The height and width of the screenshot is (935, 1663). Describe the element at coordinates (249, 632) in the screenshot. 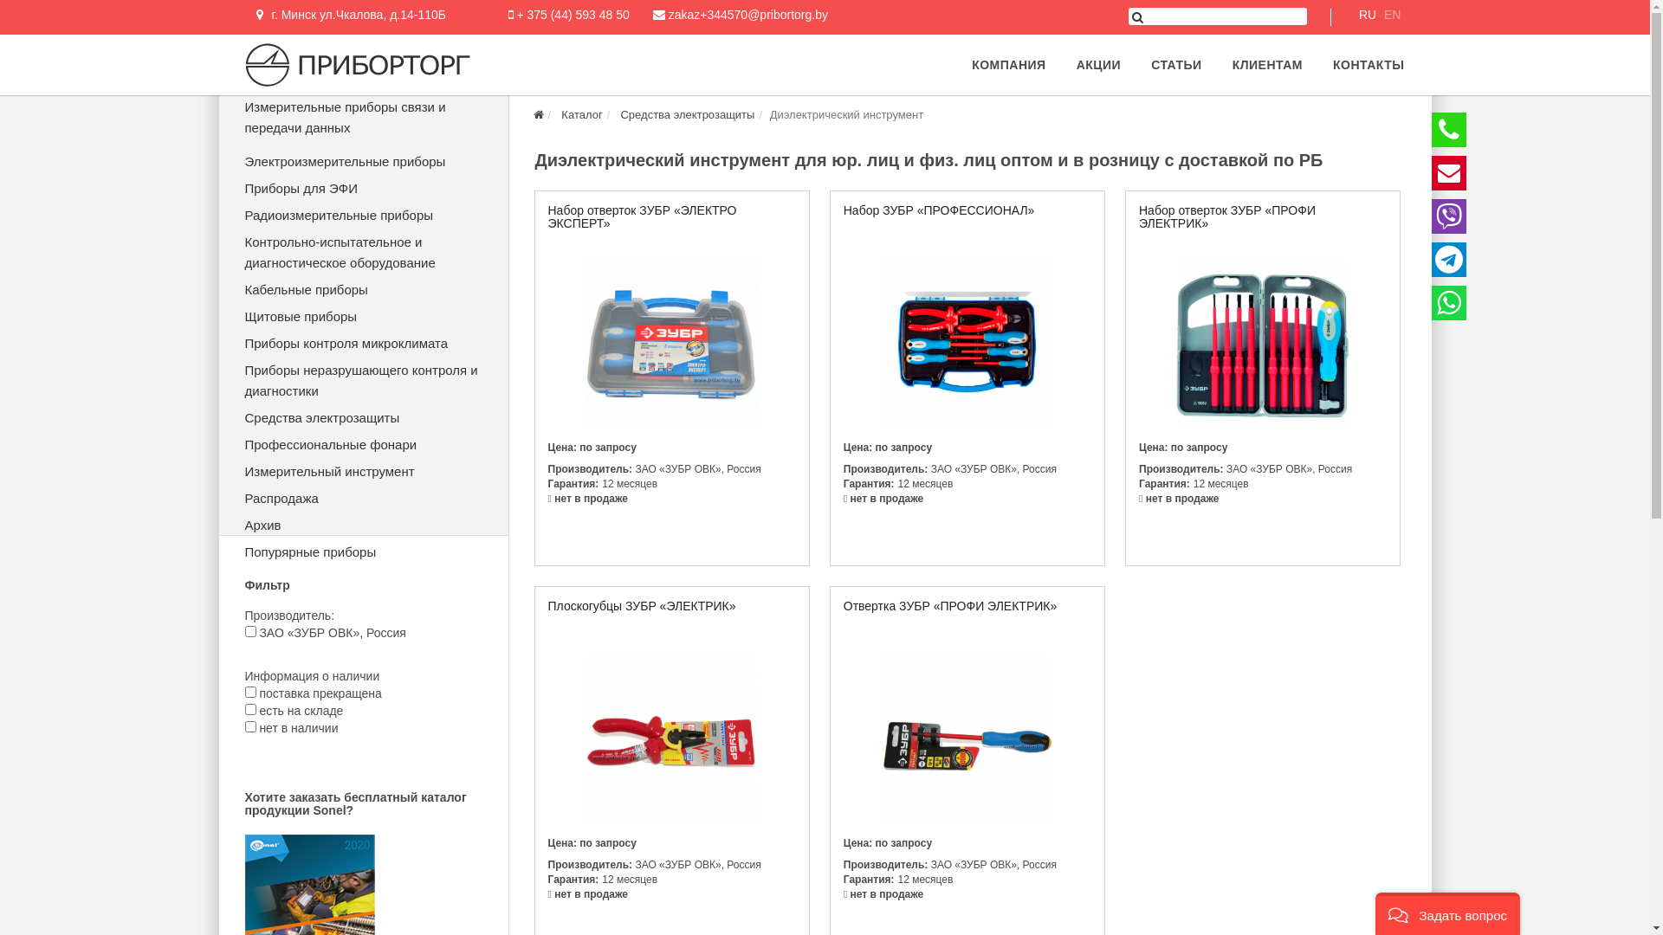

I see `37` at that location.